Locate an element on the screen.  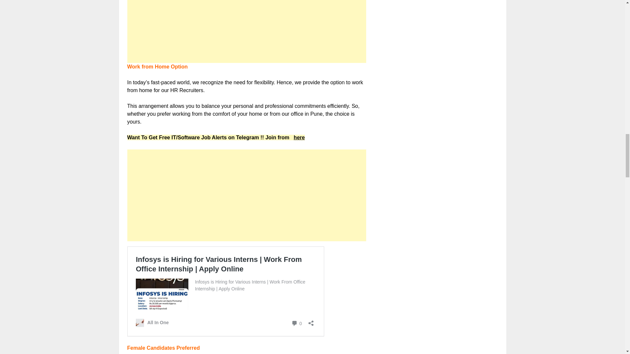
Advertisement is located at coordinates (247, 195).